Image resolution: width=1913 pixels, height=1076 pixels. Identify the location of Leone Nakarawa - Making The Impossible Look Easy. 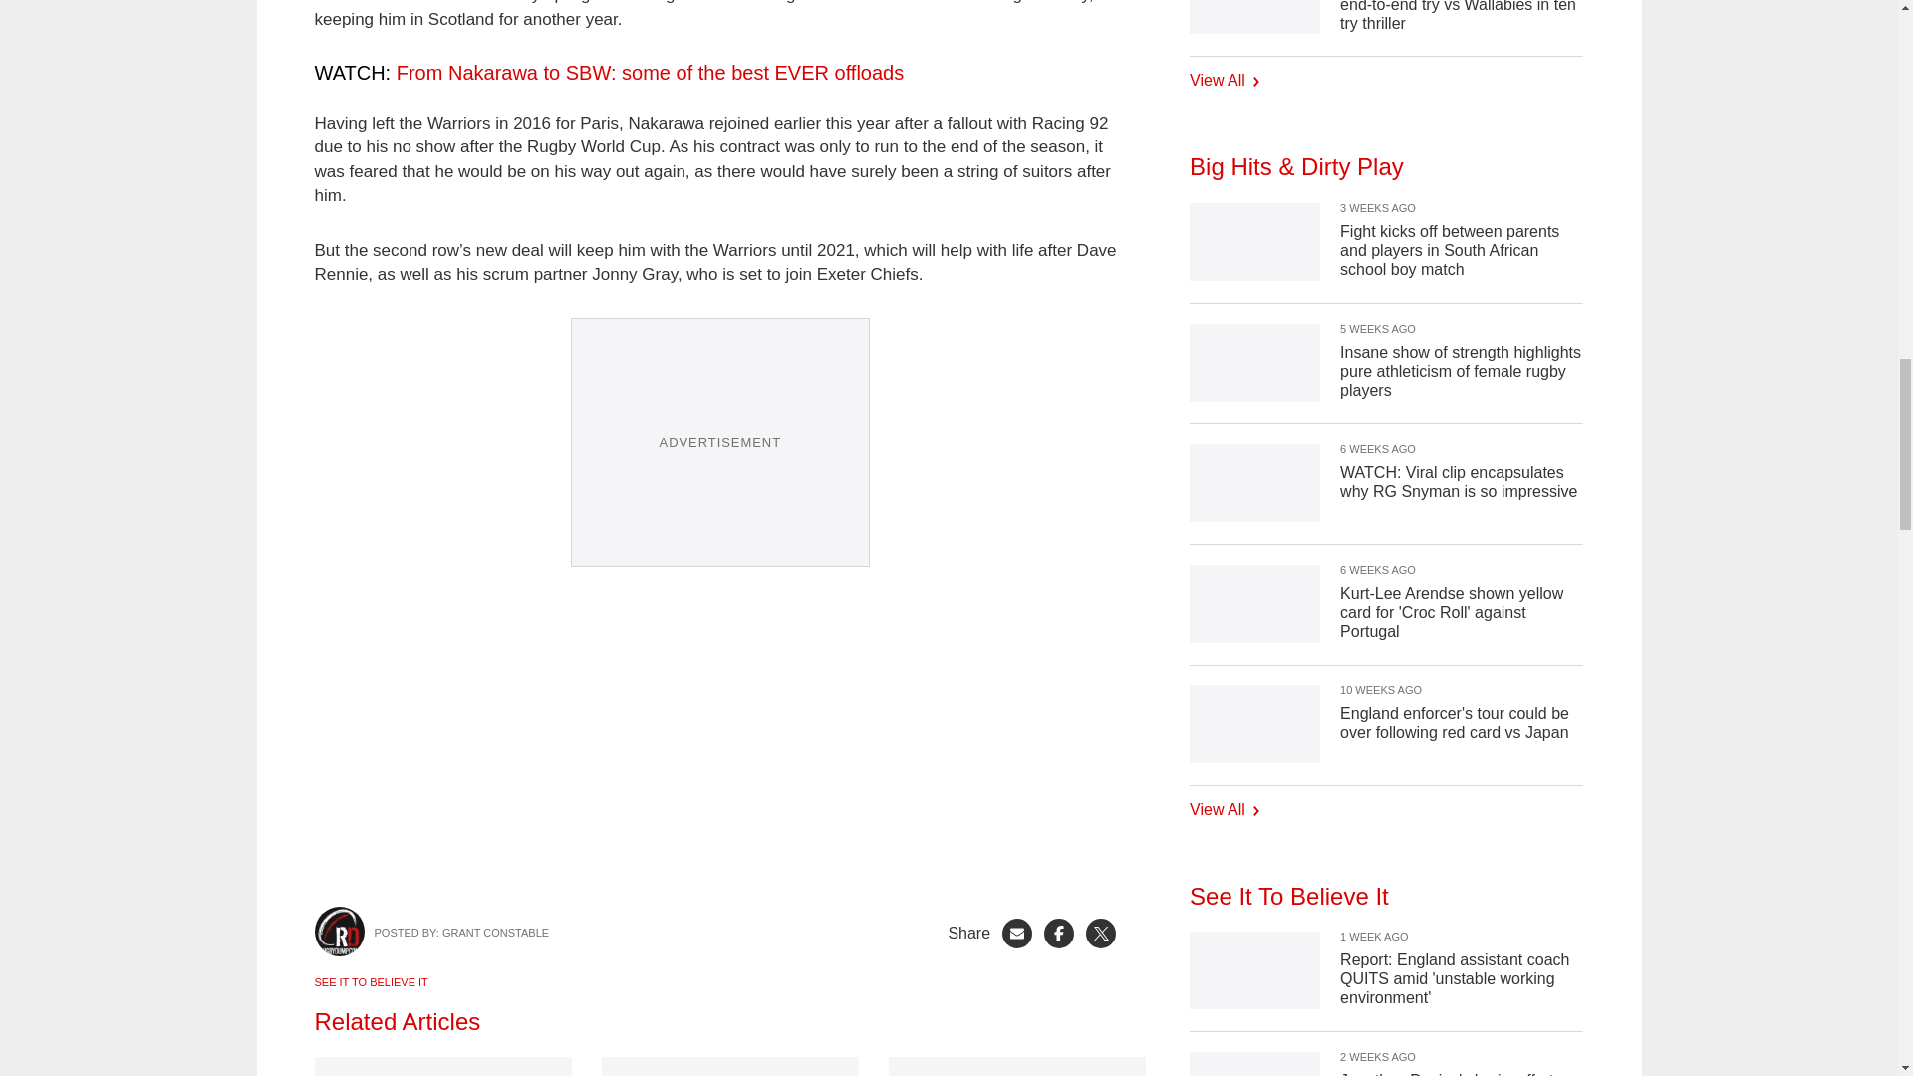
(720, 737).